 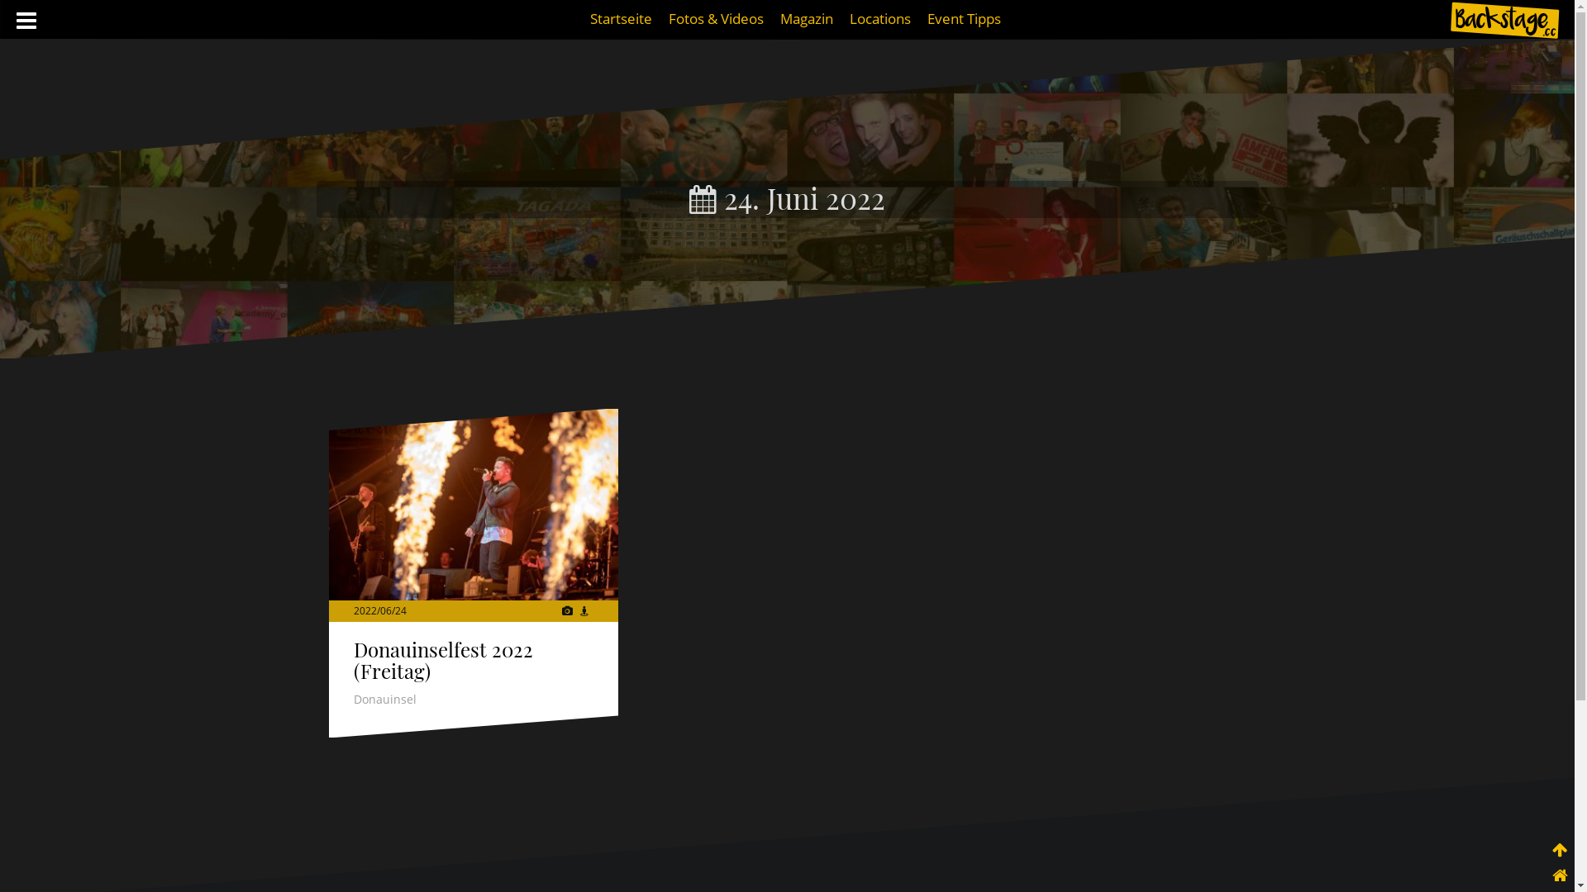 What do you see at coordinates (1504, 21) in the screenshot?
I see `BACKSTAGE.cc - behind the scenes` at bounding box center [1504, 21].